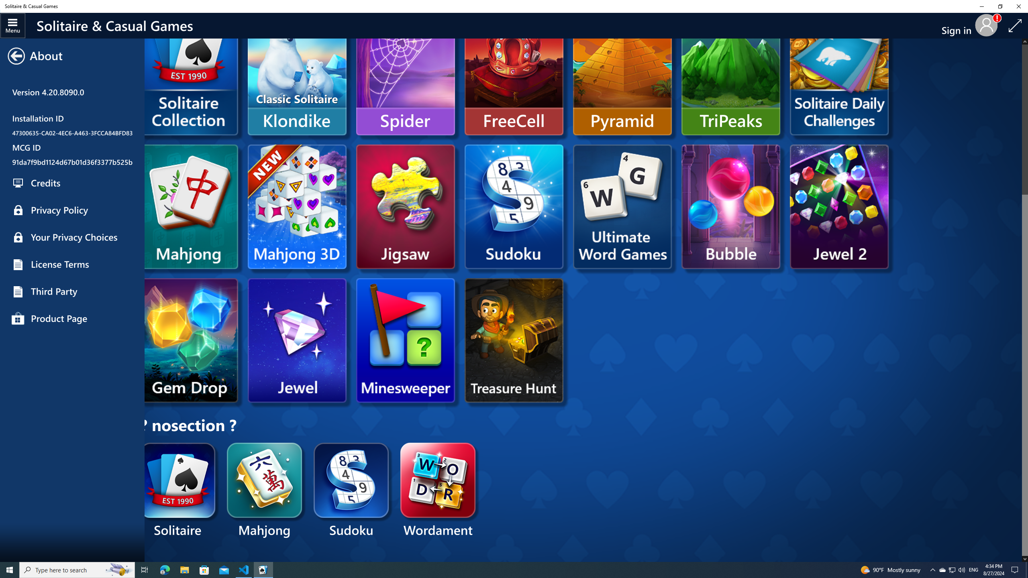 The height and width of the screenshot is (578, 1028). What do you see at coordinates (731, 206) in the screenshot?
I see `Microsoft Bubble` at bounding box center [731, 206].